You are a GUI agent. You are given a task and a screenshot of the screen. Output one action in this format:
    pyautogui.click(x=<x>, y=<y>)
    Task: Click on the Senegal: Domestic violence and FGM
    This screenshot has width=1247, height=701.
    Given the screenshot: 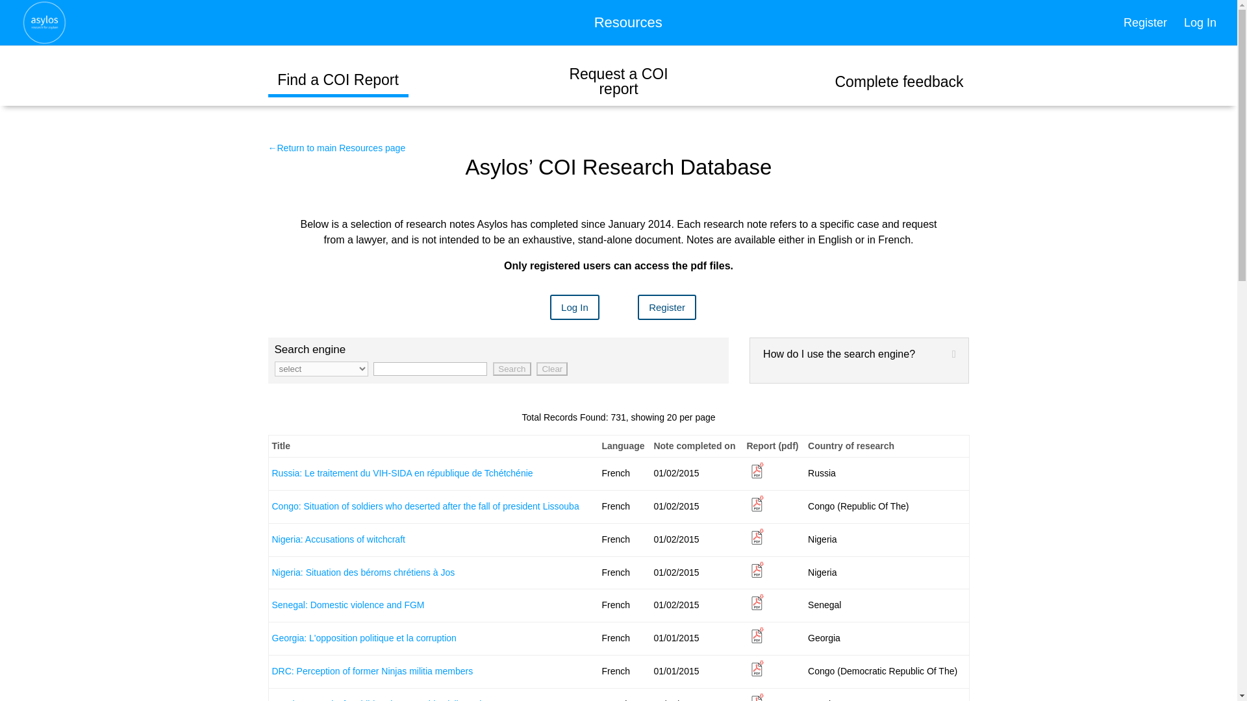 What is the action you would take?
    pyautogui.click(x=338, y=539)
    